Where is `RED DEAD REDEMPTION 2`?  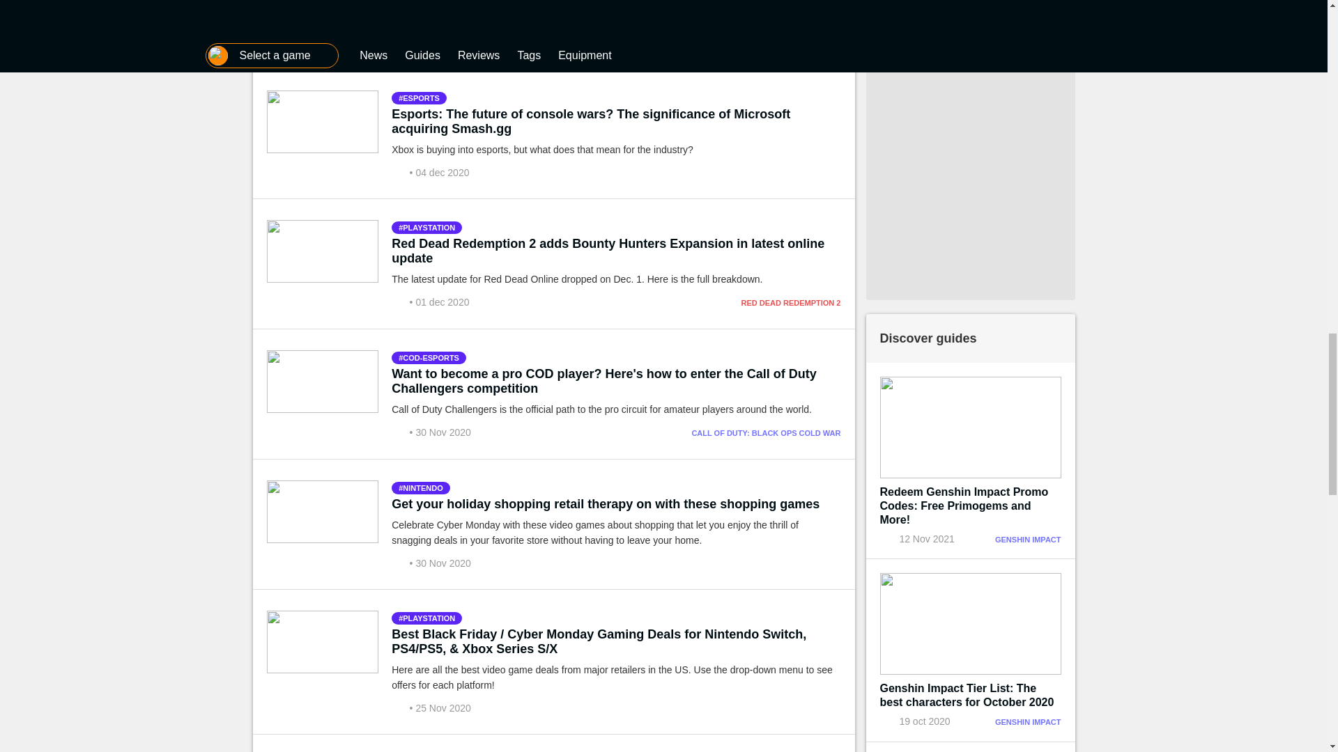 RED DEAD REDEMPTION 2 is located at coordinates (790, 302).